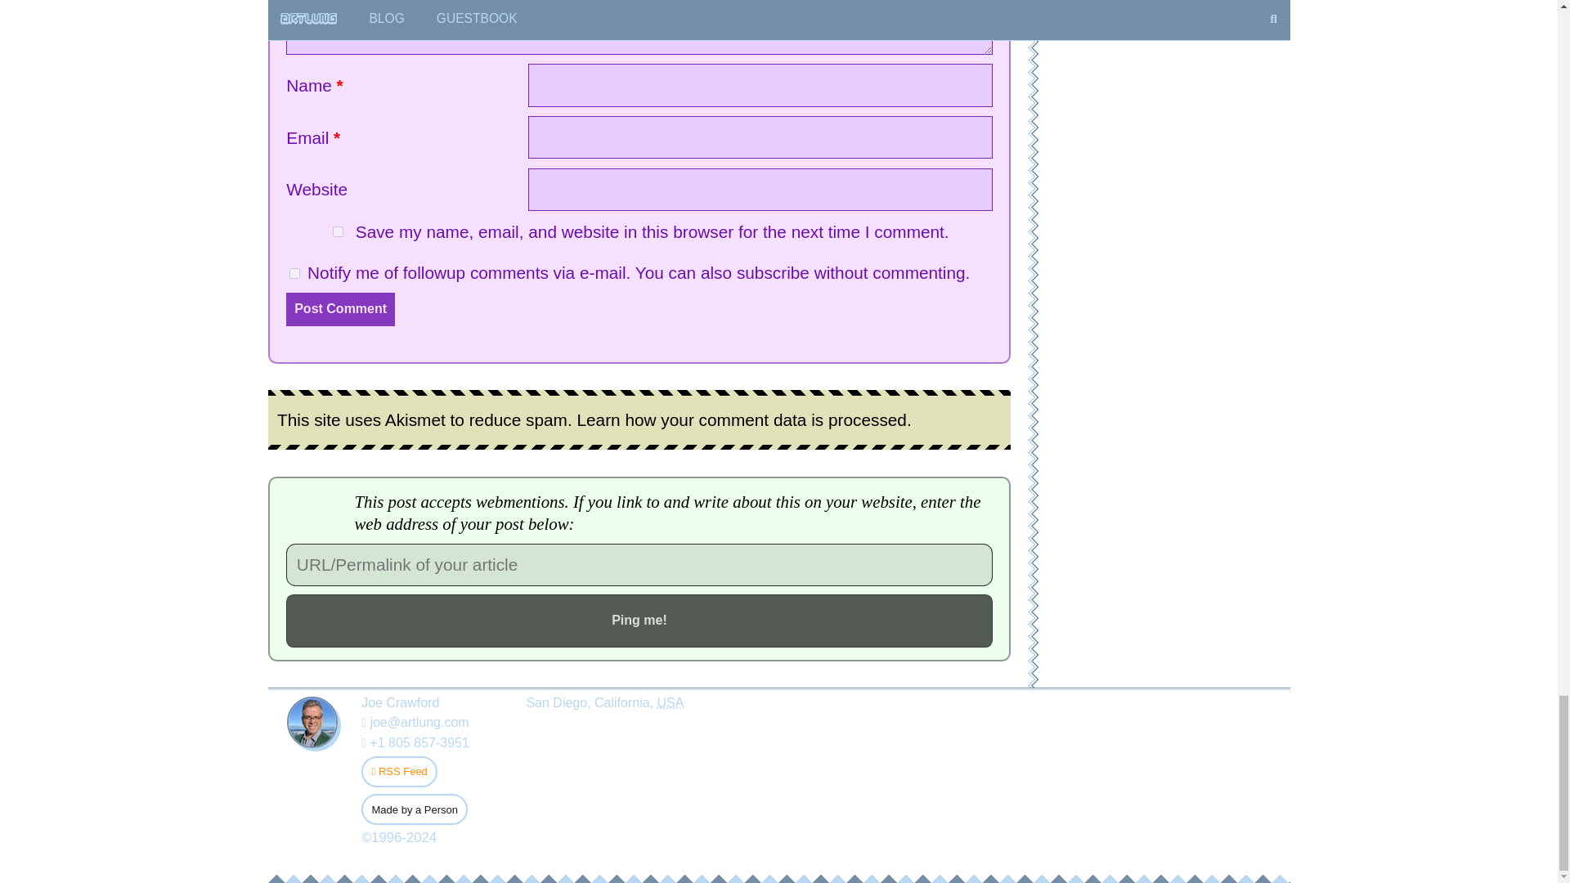 This screenshot has width=1570, height=883. What do you see at coordinates (741, 420) in the screenshot?
I see `Learn how your comment data is processed` at bounding box center [741, 420].